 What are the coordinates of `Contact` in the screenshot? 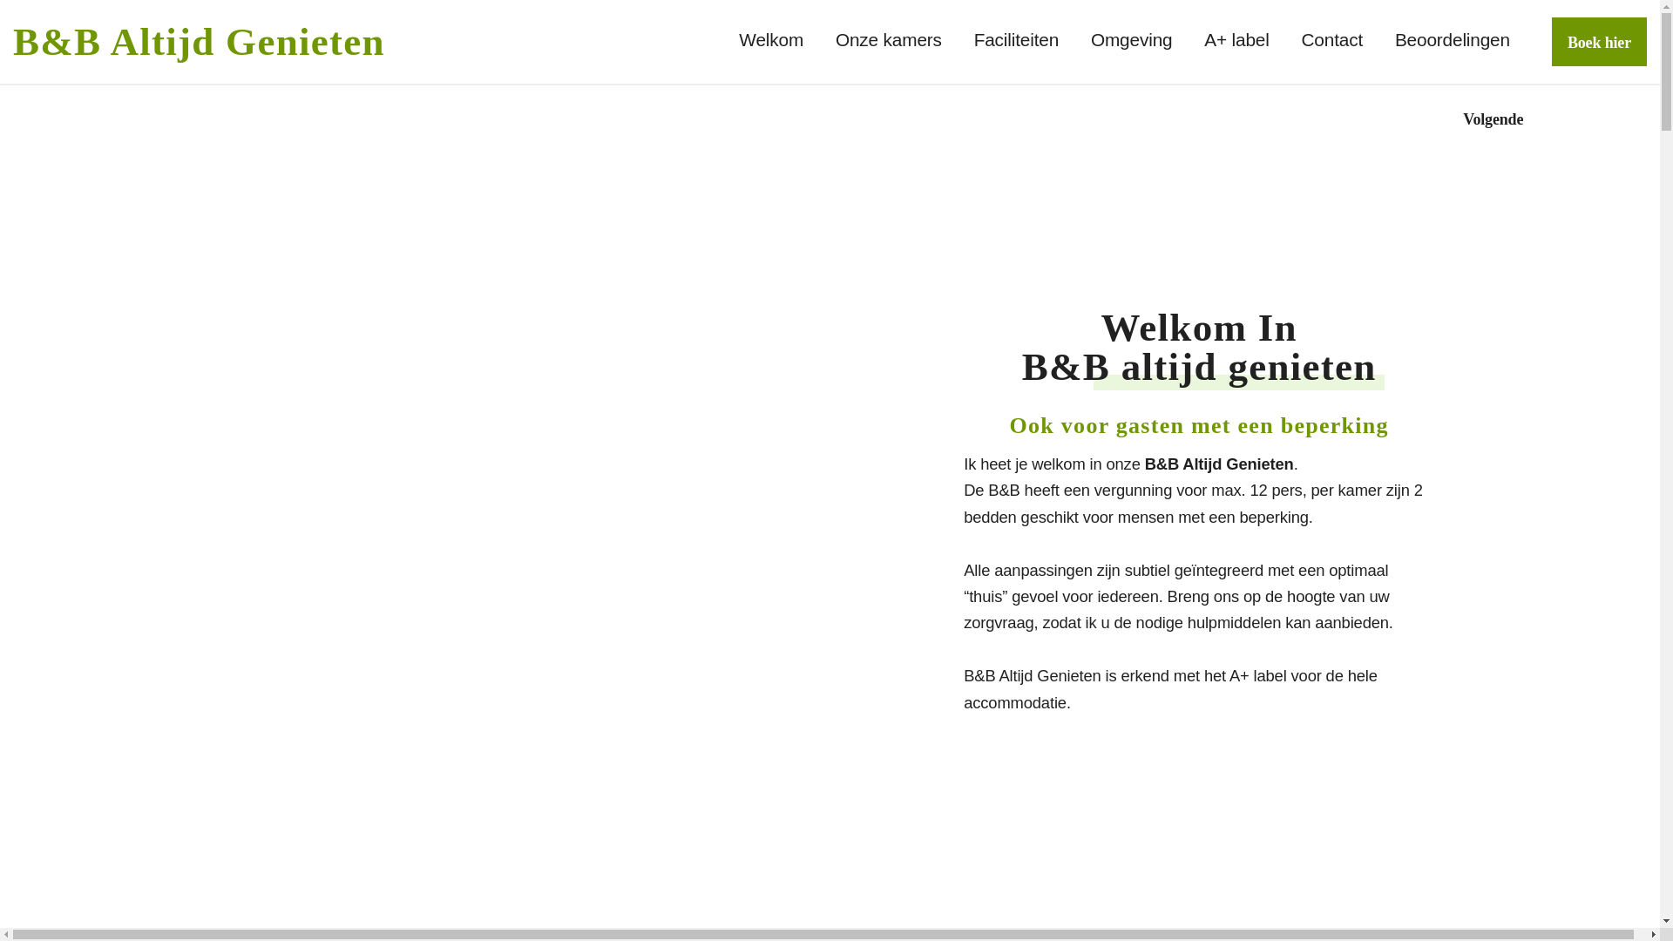 It's located at (1333, 40).